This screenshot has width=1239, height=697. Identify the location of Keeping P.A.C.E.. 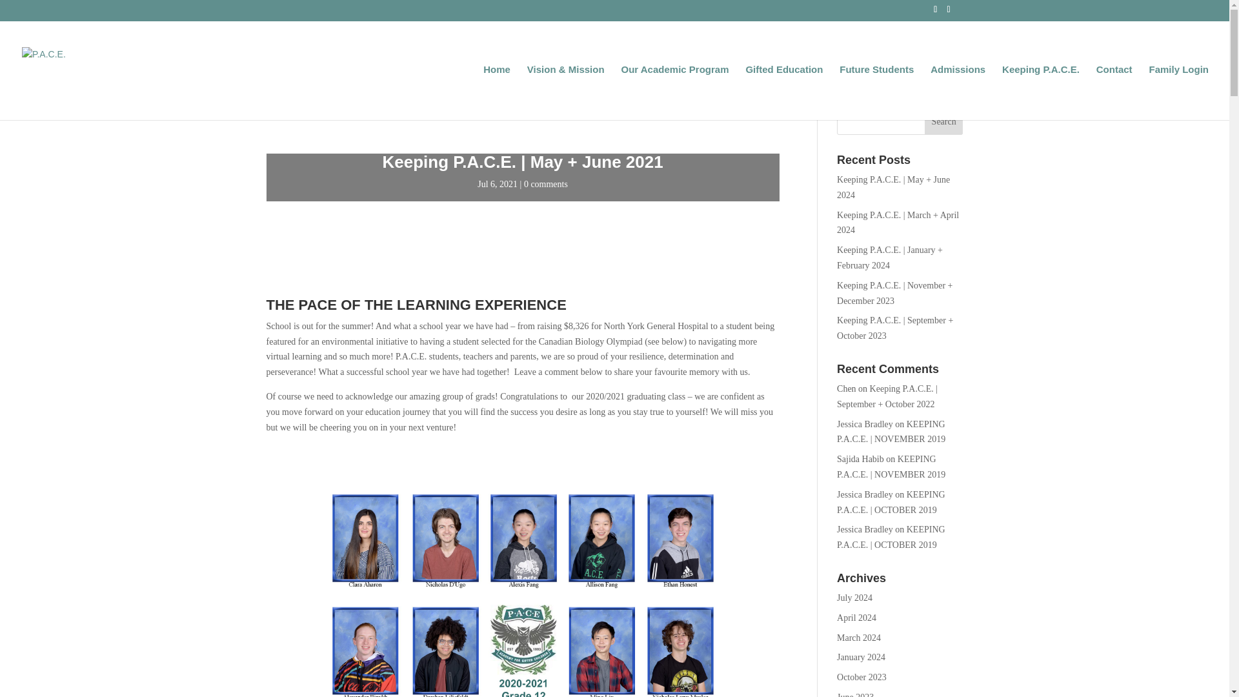
(1040, 92).